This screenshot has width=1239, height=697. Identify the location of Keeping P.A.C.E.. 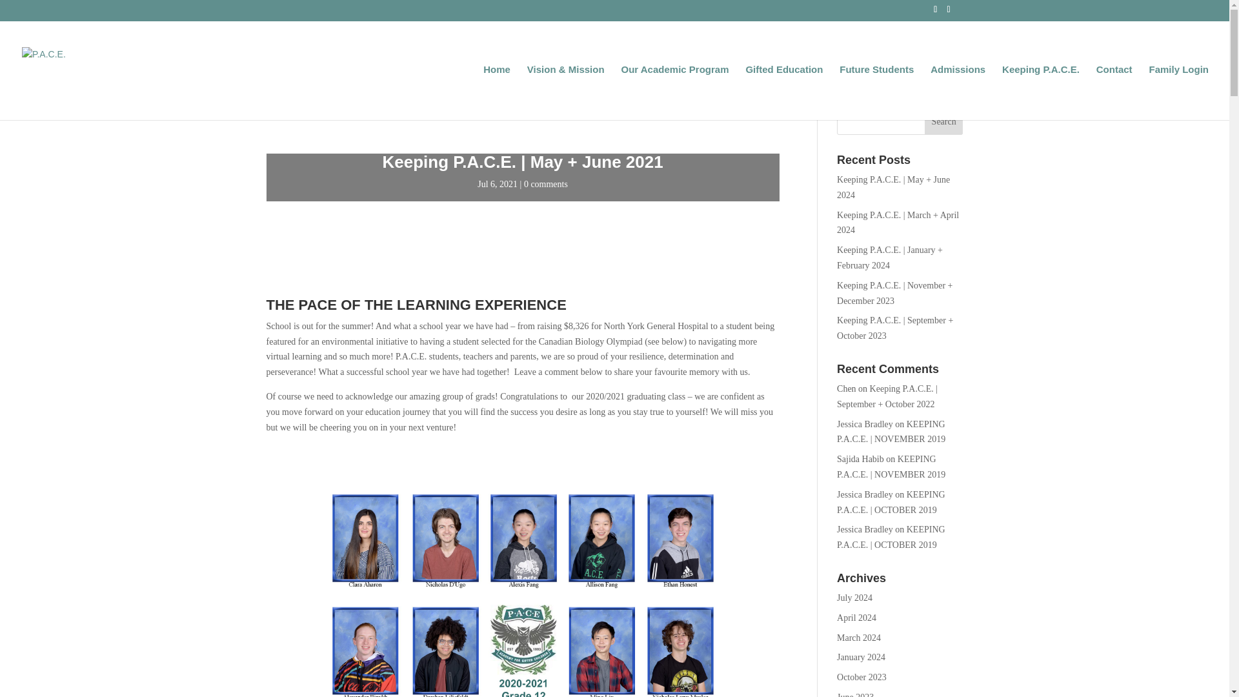
(1040, 92).